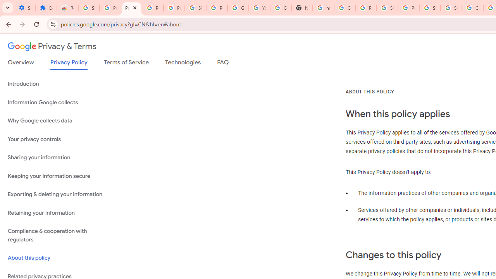 The image size is (496, 279). Describe the element at coordinates (46, 8) in the screenshot. I see `Extensions` at that location.